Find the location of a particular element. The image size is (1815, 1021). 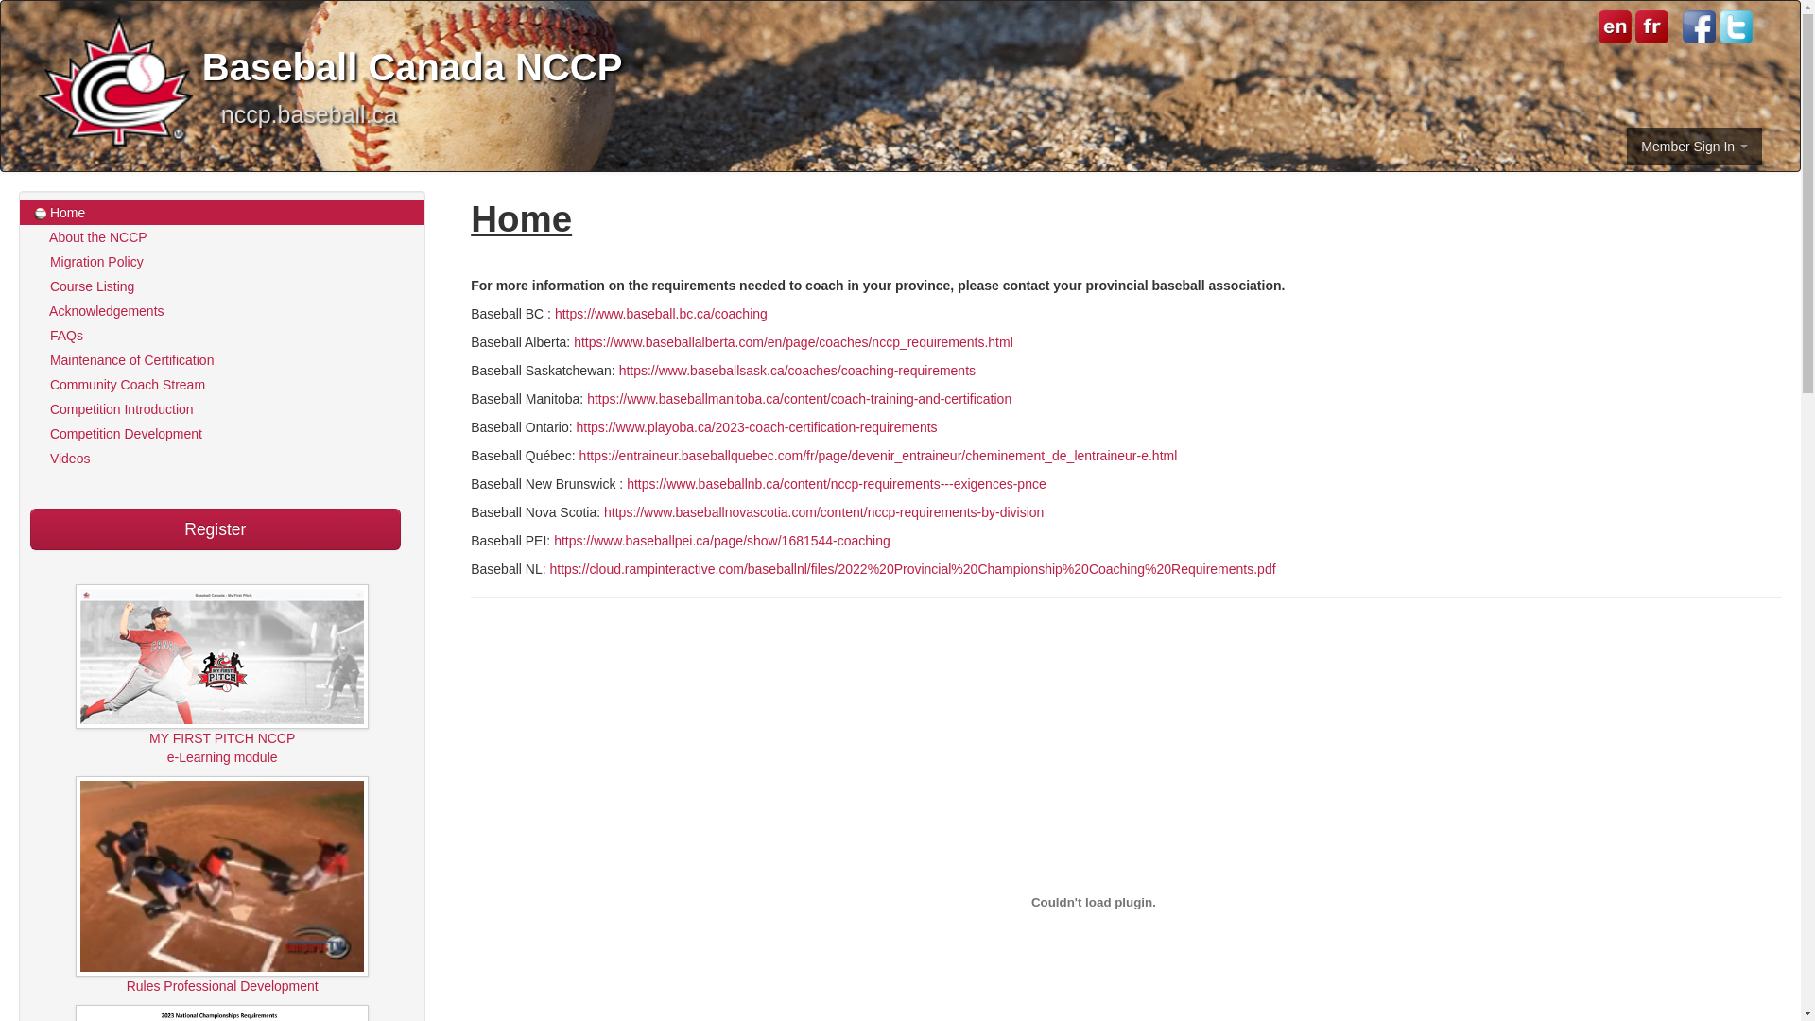

Rules Professional Development is located at coordinates (222, 930).